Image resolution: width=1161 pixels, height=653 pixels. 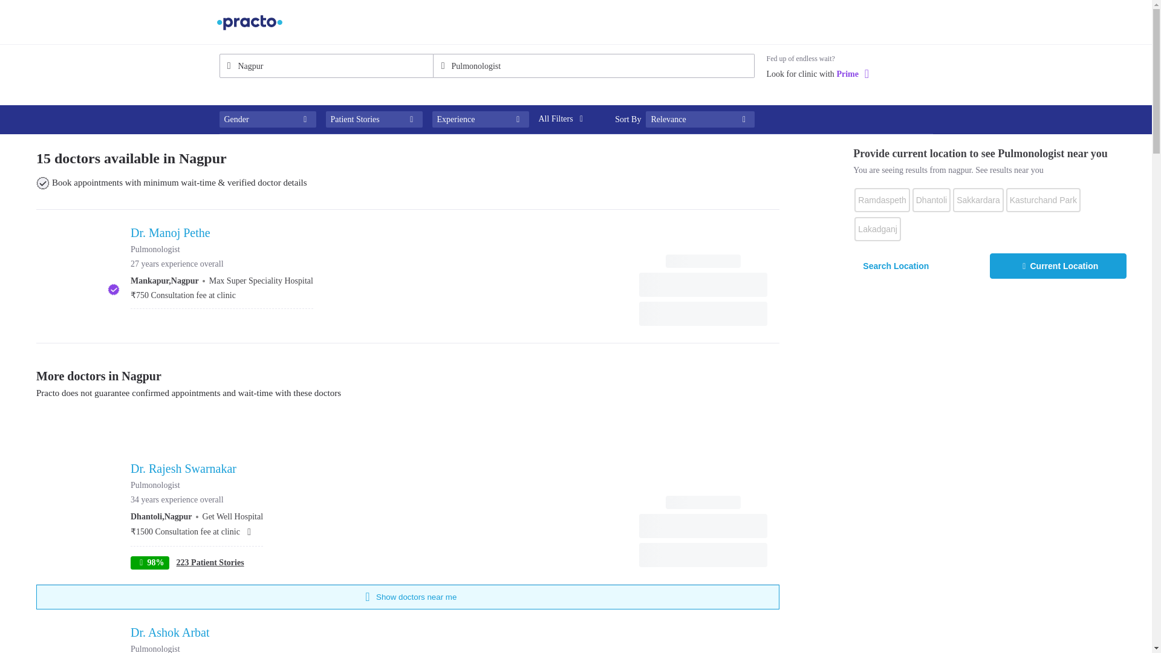 I want to click on Max Super Speciality Hospital, so click(x=261, y=281).